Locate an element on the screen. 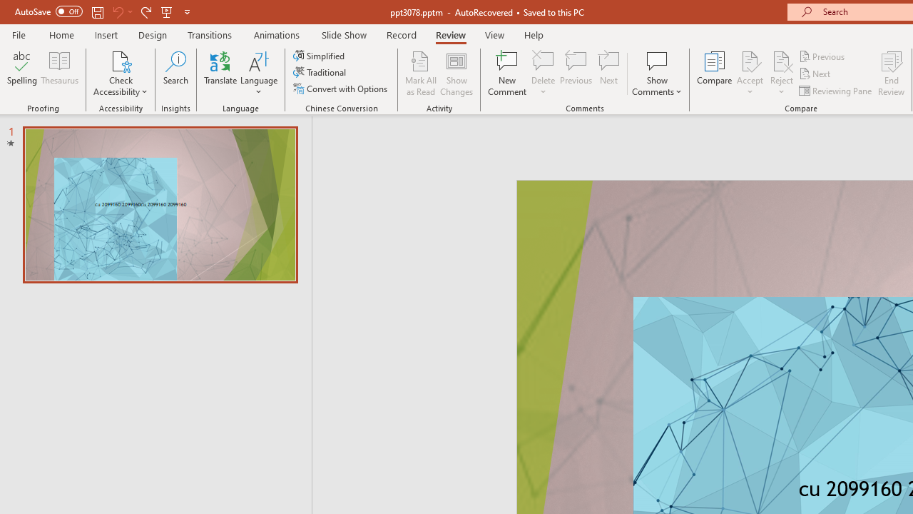  Reject is located at coordinates (782, 73).